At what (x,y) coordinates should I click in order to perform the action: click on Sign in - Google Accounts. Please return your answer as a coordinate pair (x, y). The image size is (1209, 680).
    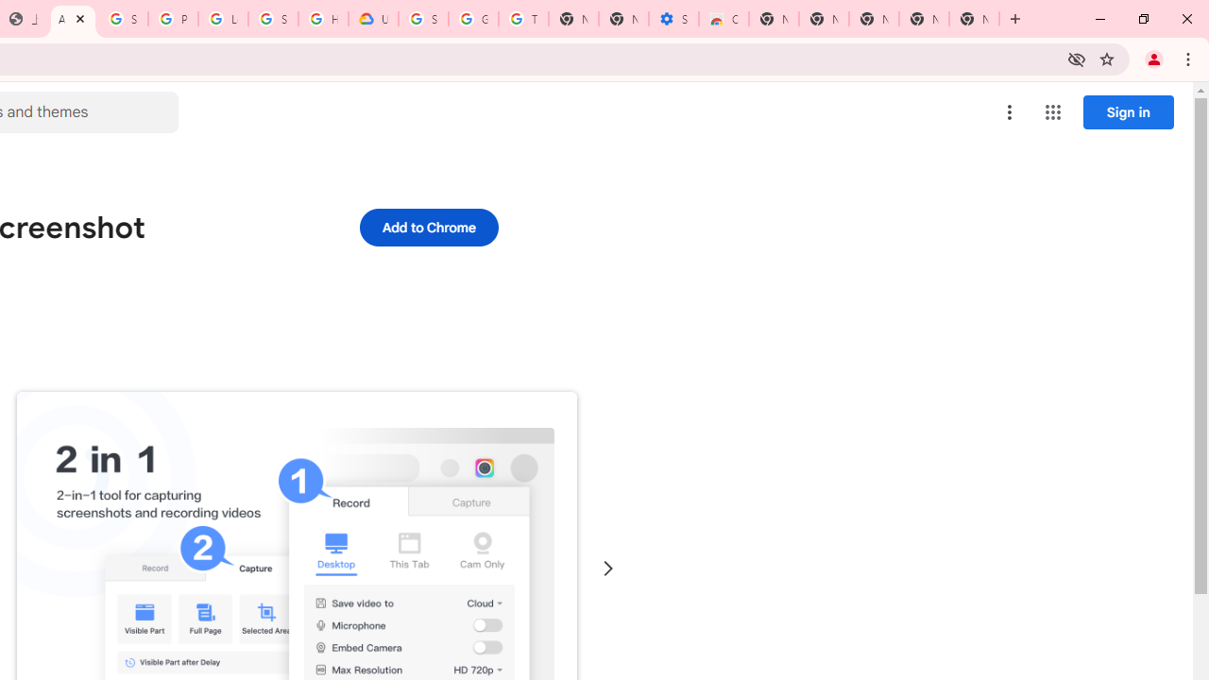
    Looking at the image, I should click on (423, 19).